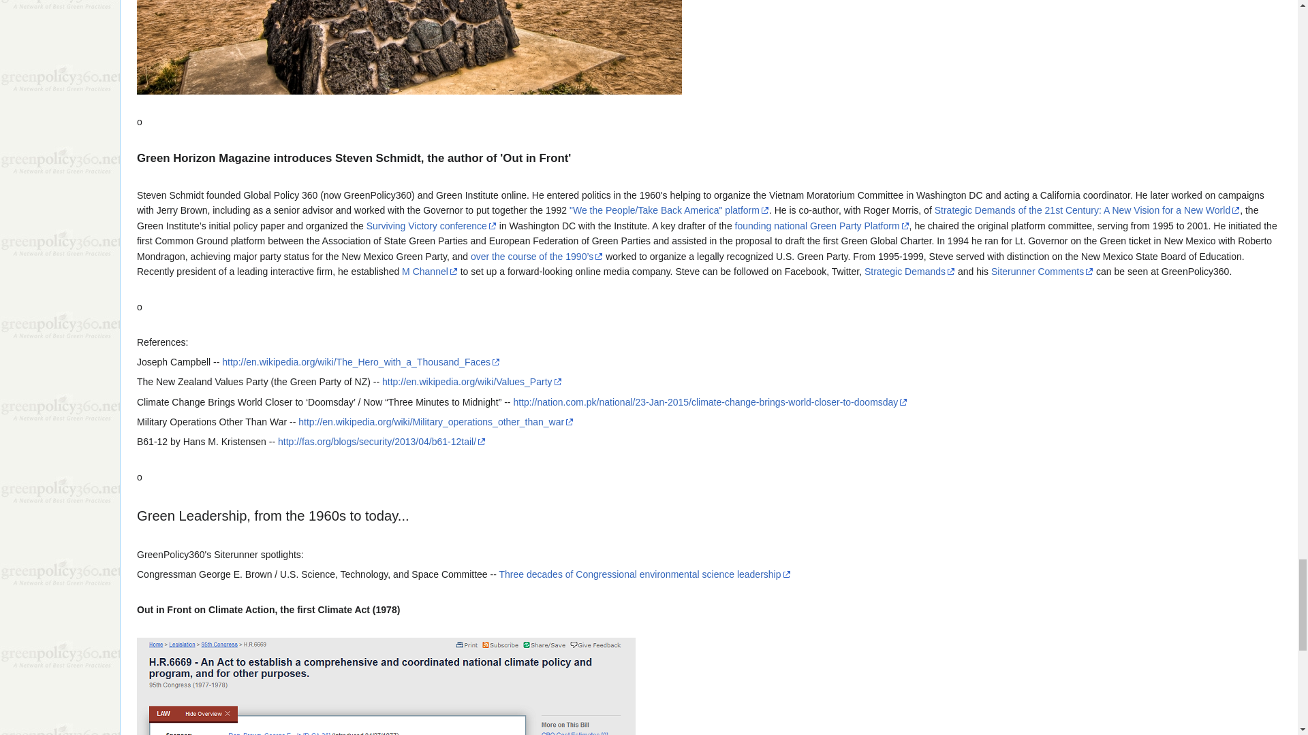 The width and height of the screenshot is (1308, 735). Describe the element at coordinates (431, 226) in the screenshot. I see `Surviving Victory conference` at that location.